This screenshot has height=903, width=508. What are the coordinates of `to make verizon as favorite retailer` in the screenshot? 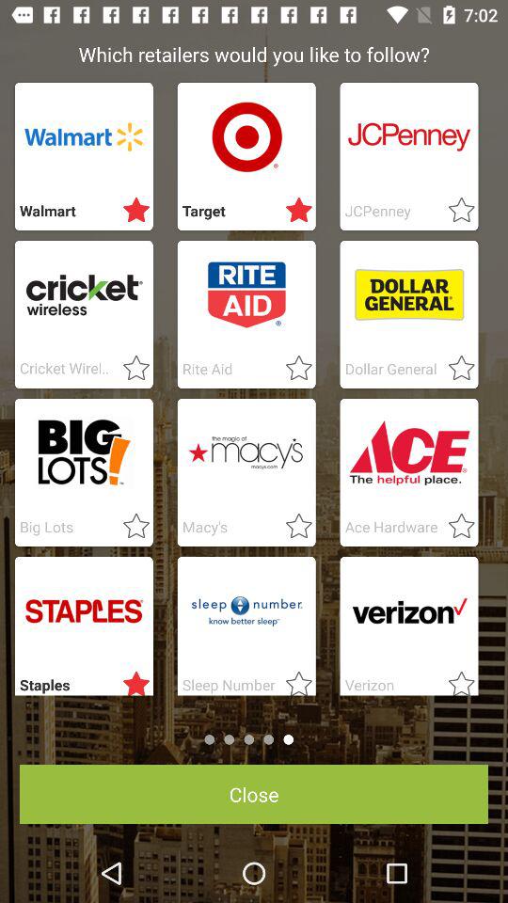 It's located at (455, 680).